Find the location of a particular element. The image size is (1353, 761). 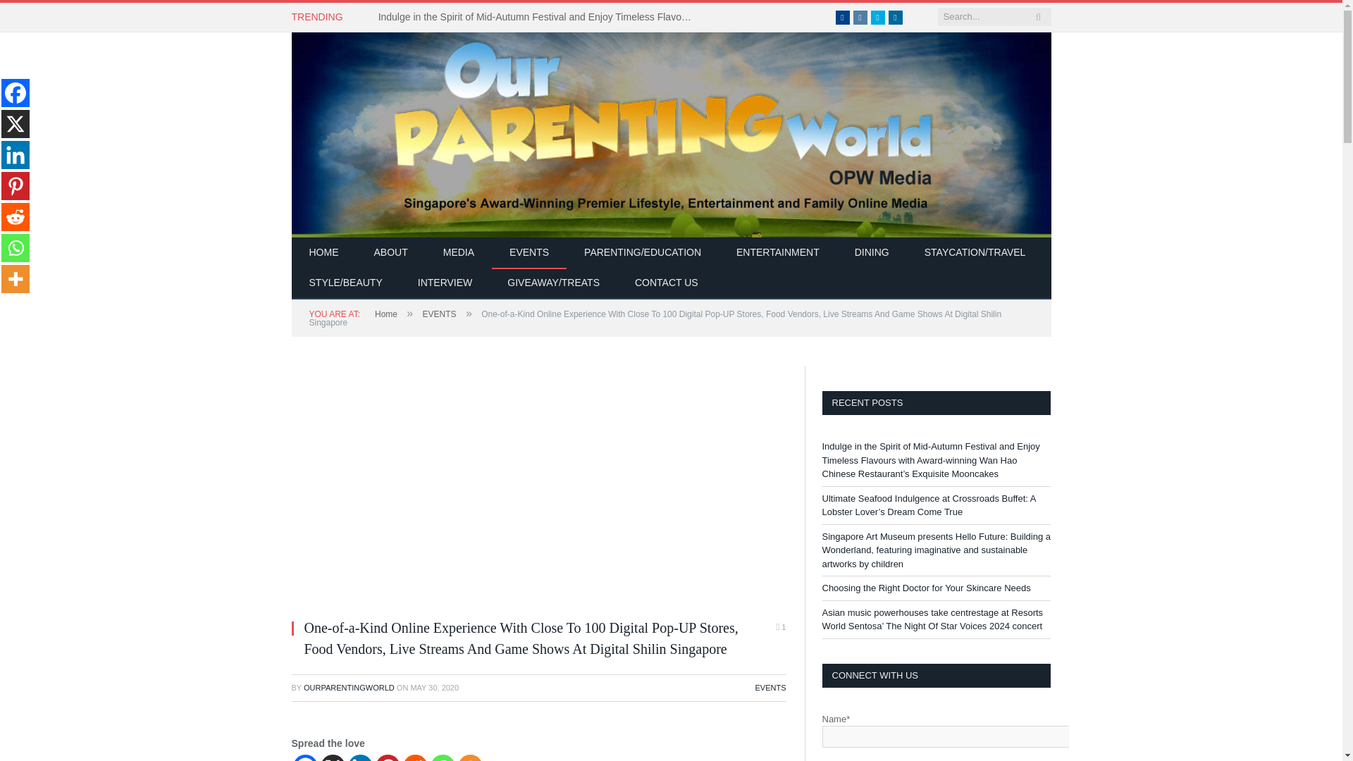

linkedin is located at coordinates (895, 17).